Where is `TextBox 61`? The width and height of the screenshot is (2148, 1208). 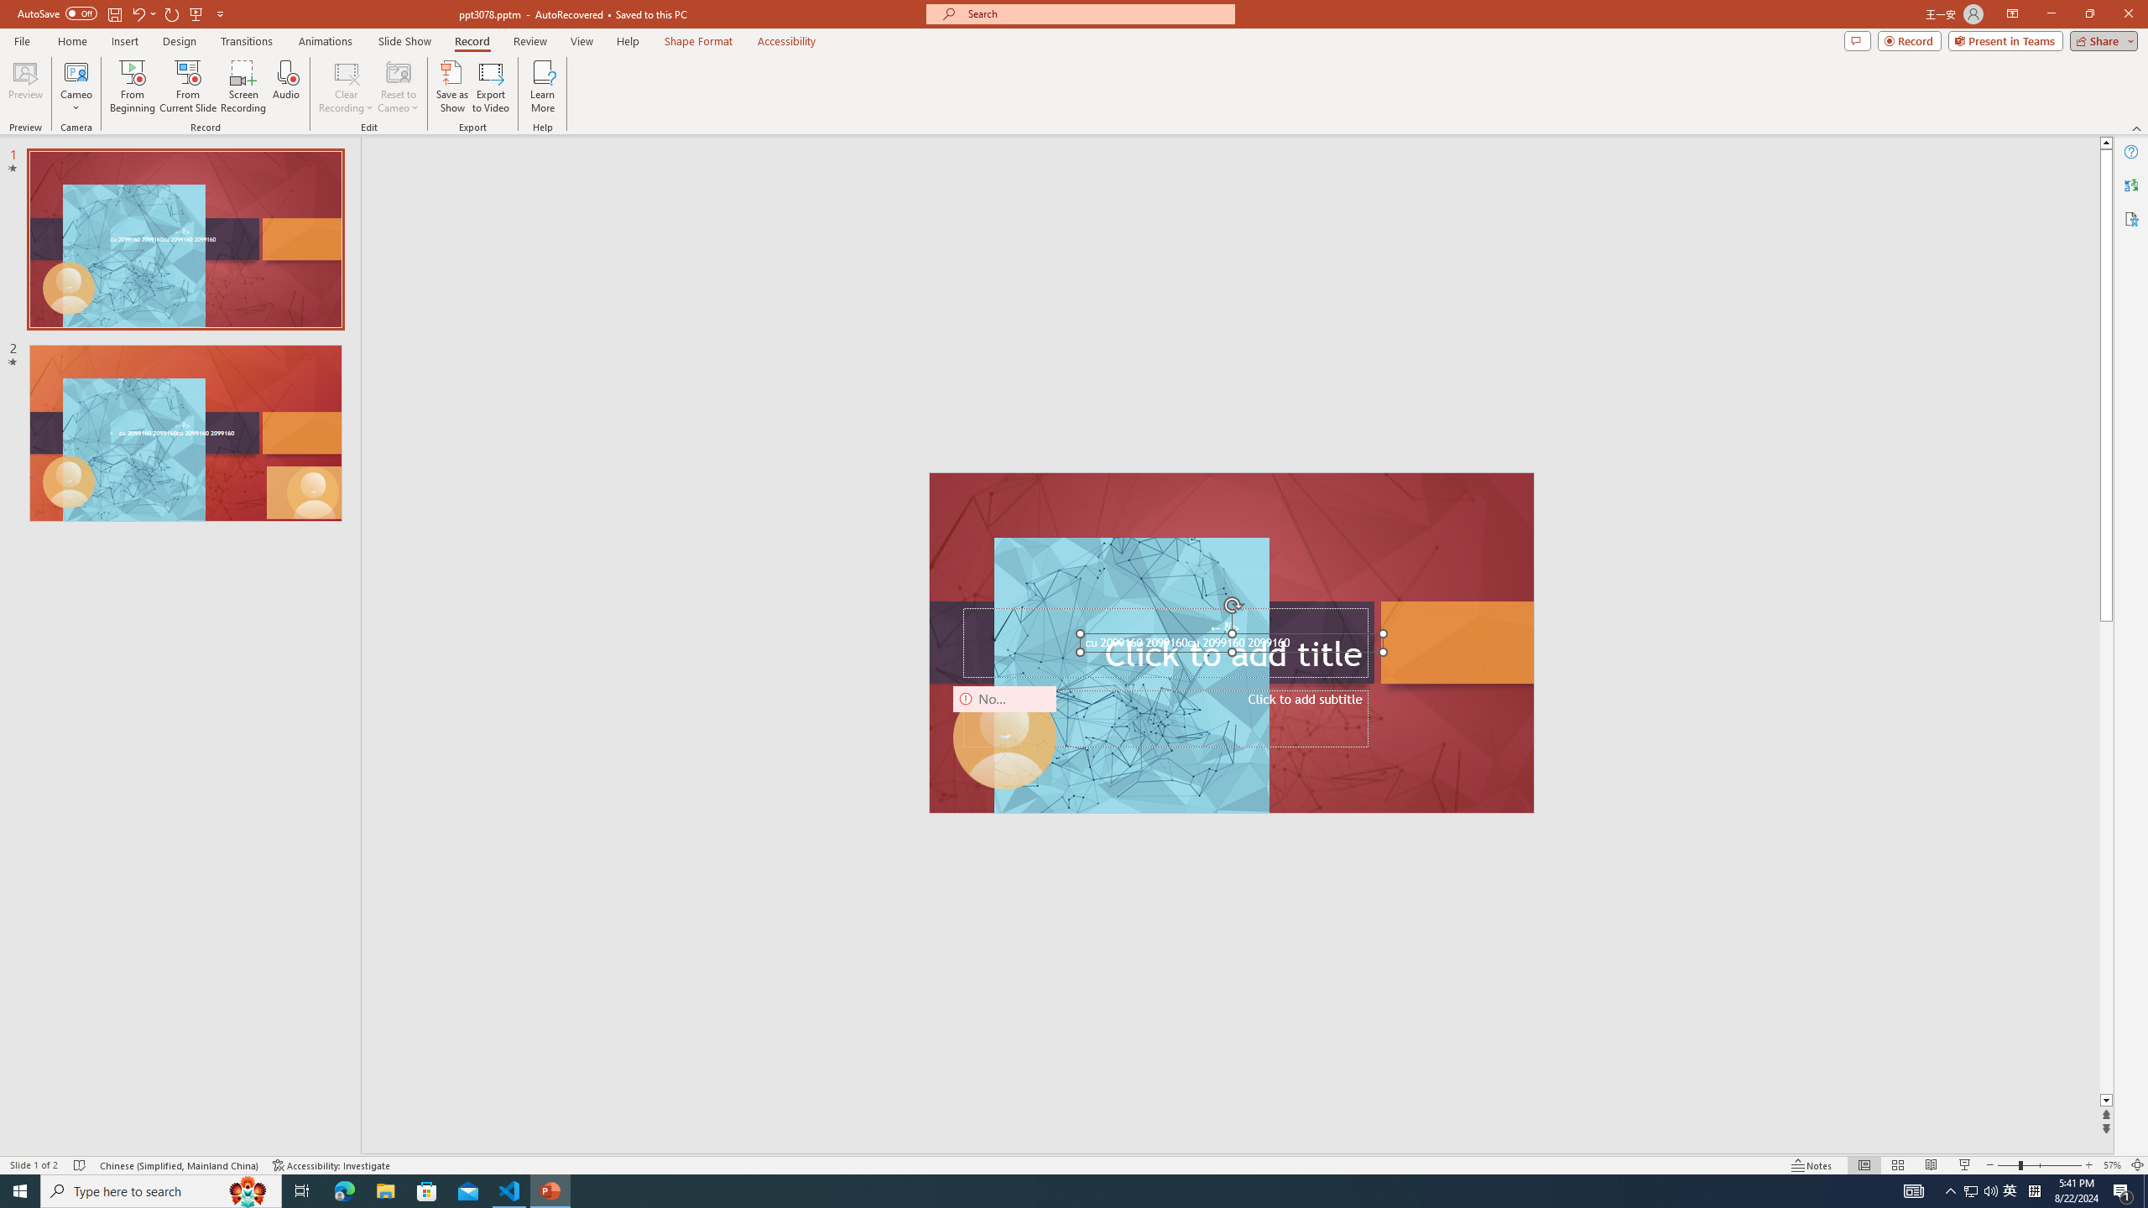 TextBox 61 is located at coordinates (1230, 644).